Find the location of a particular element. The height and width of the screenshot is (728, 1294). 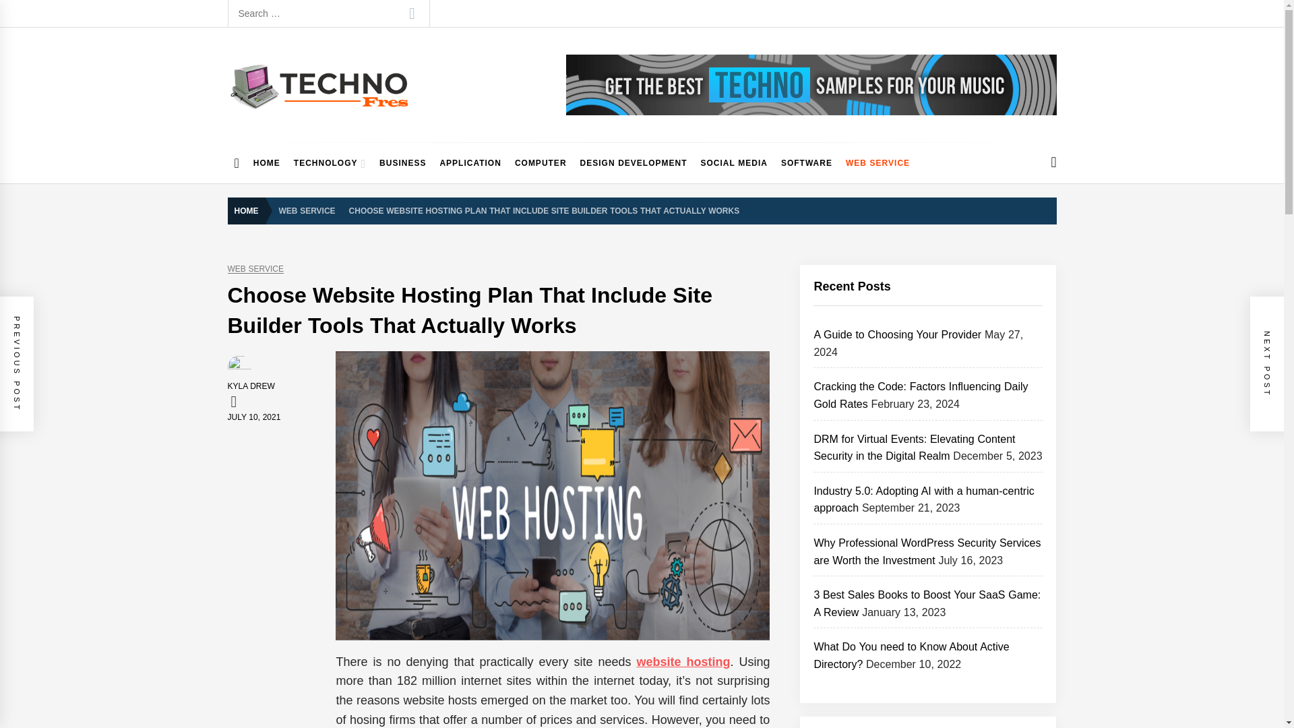

WEB SERVICE is located at coordinates (307, 210).